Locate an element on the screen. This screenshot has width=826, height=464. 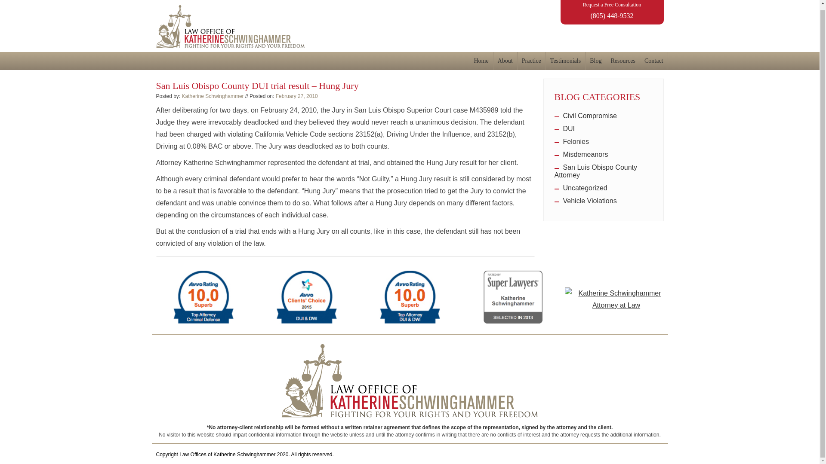
Home is located at coordinates (481, 61).